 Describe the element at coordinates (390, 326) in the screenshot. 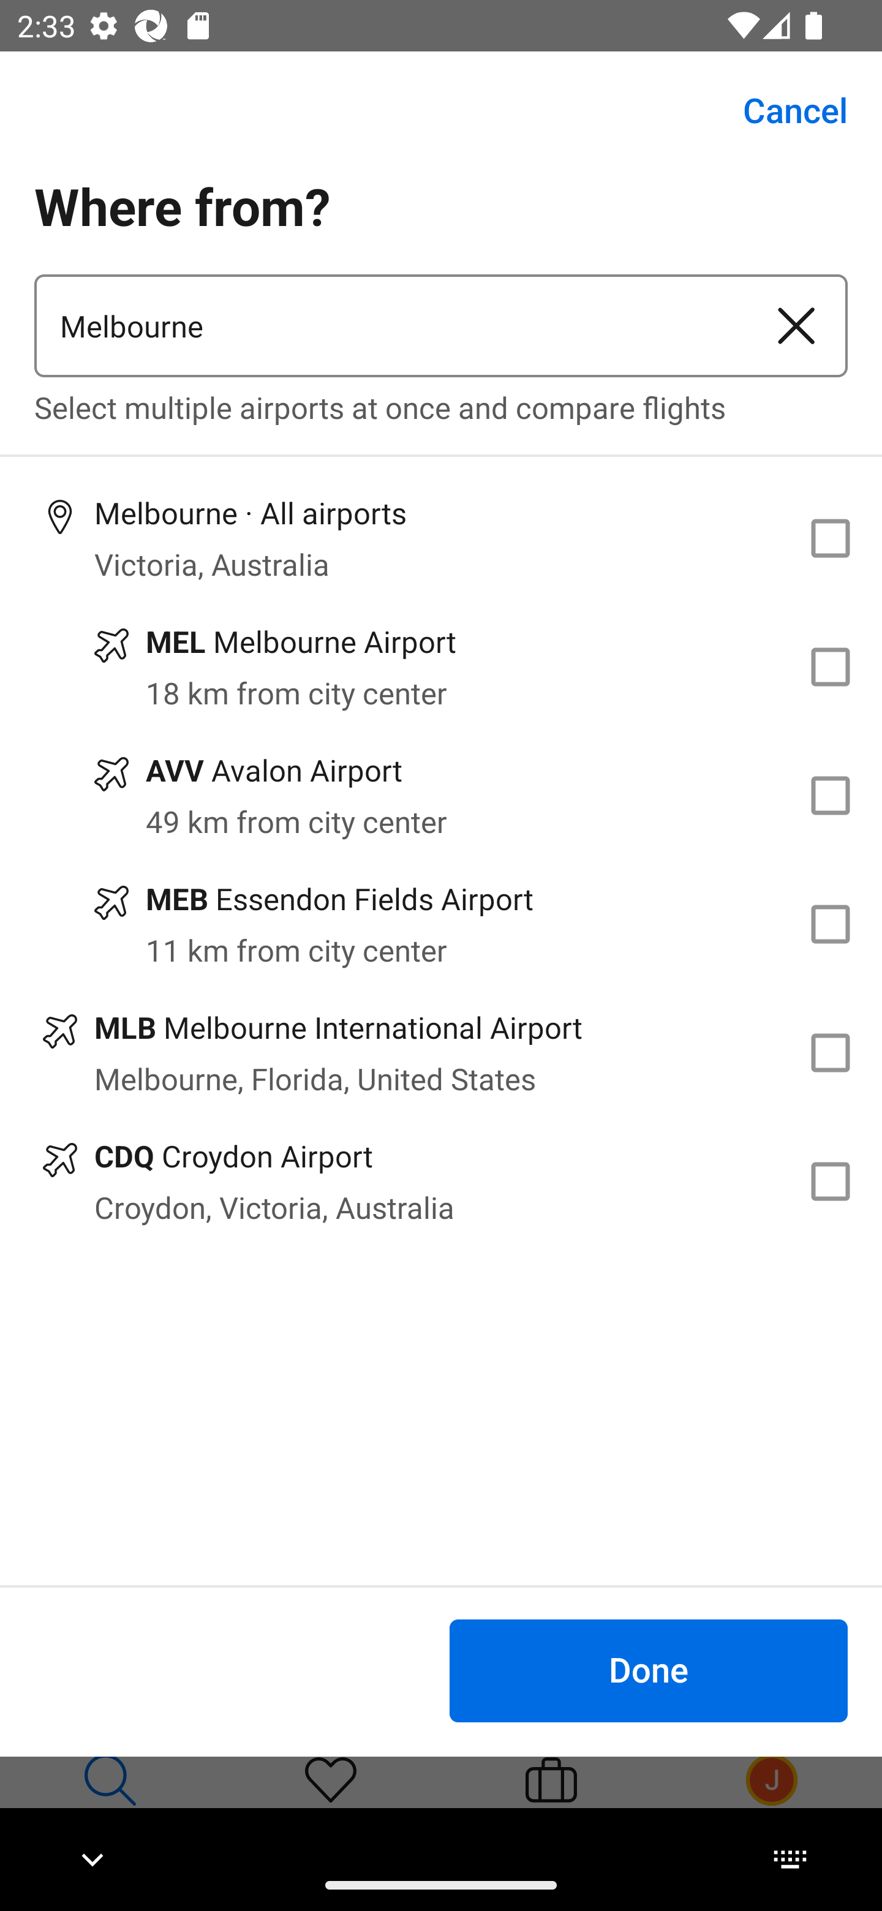

I see `Melbourne` at that location.